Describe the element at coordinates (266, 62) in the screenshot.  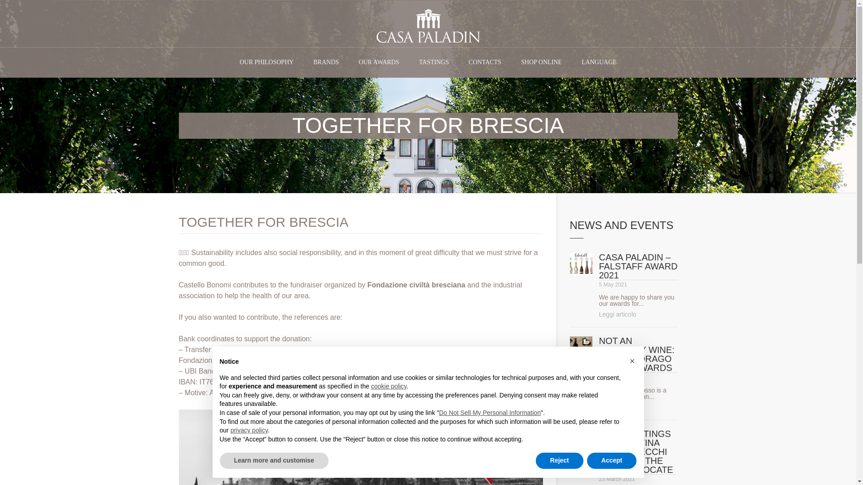
I see `OUR PHILOSOPHY` at that location.